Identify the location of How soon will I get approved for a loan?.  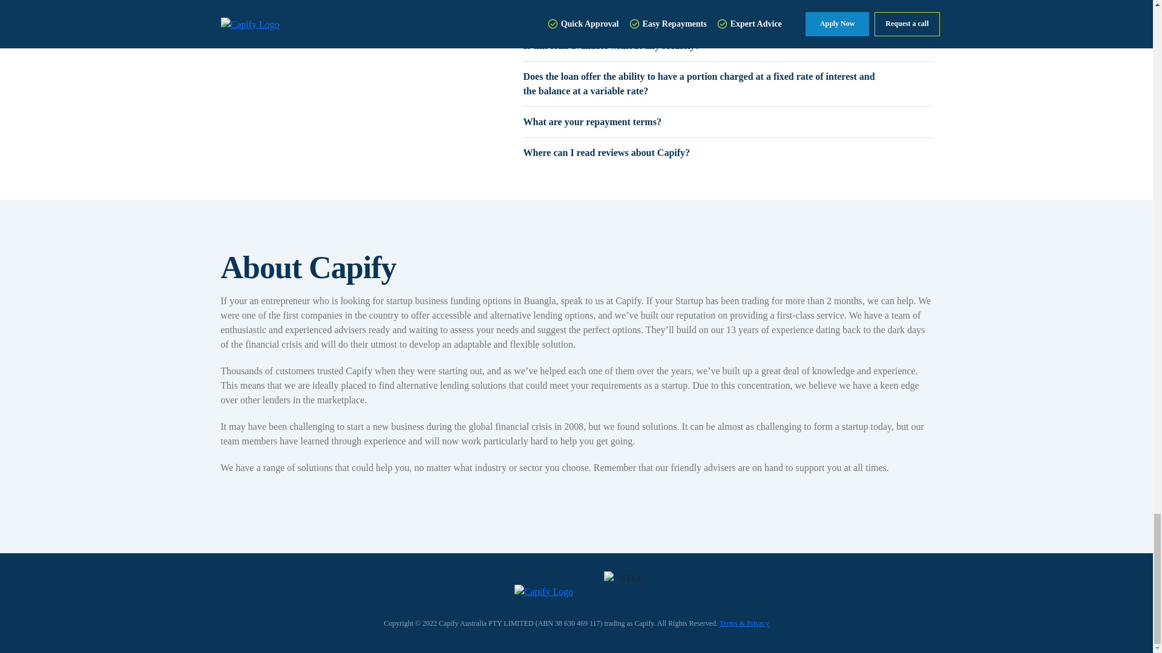
(727, 15).